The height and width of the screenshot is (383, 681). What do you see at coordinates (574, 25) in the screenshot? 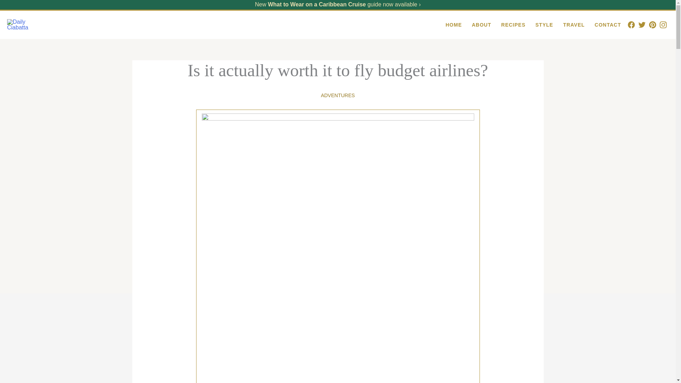
I see `TRAVEL` at bounding box center [574, 25].